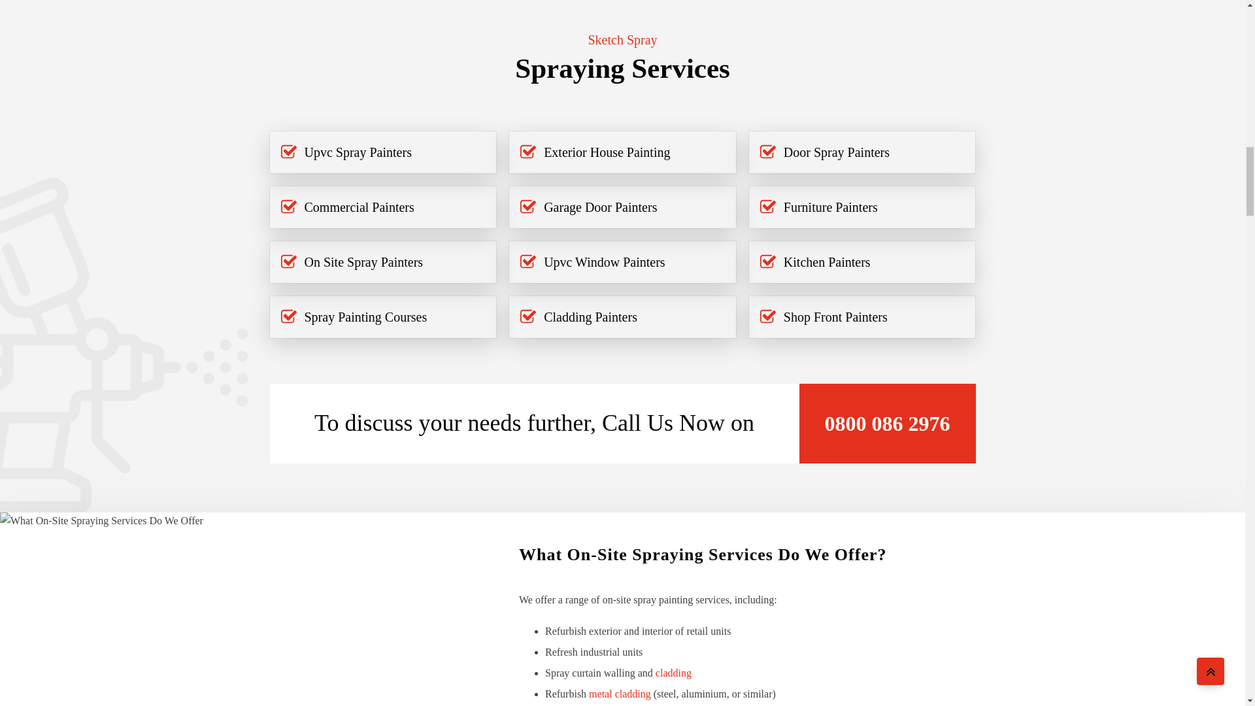 This screenshot has width=1255, height=706. Describe the element at coordinates (358, 152) in the screenshot. I see `Upvc Spray Painters` at that location.